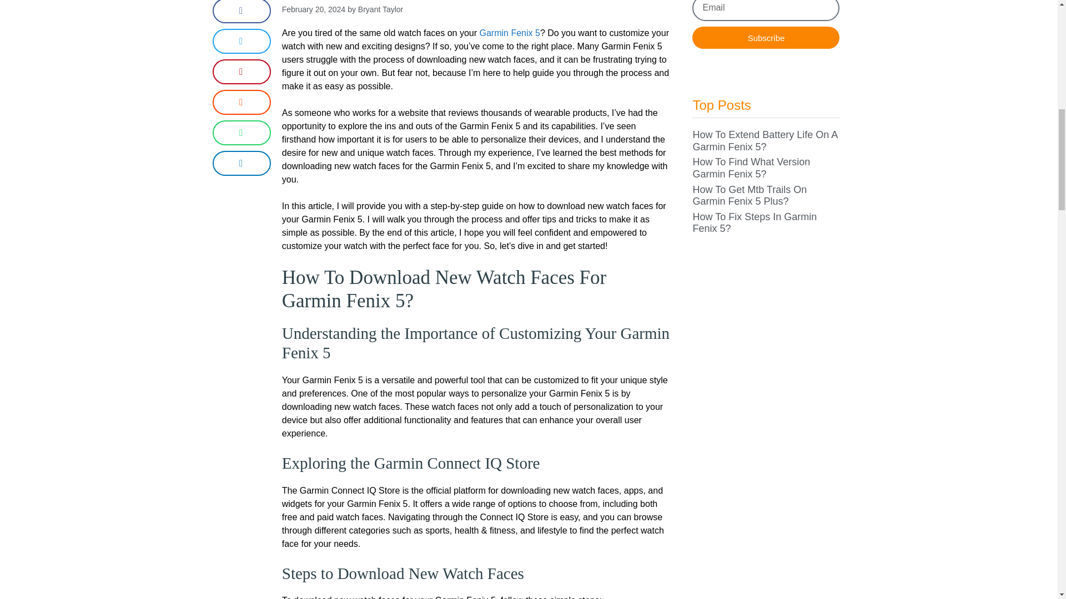 The image size is (1066, 599). I want to click on Subscribe, so click(766, 37).